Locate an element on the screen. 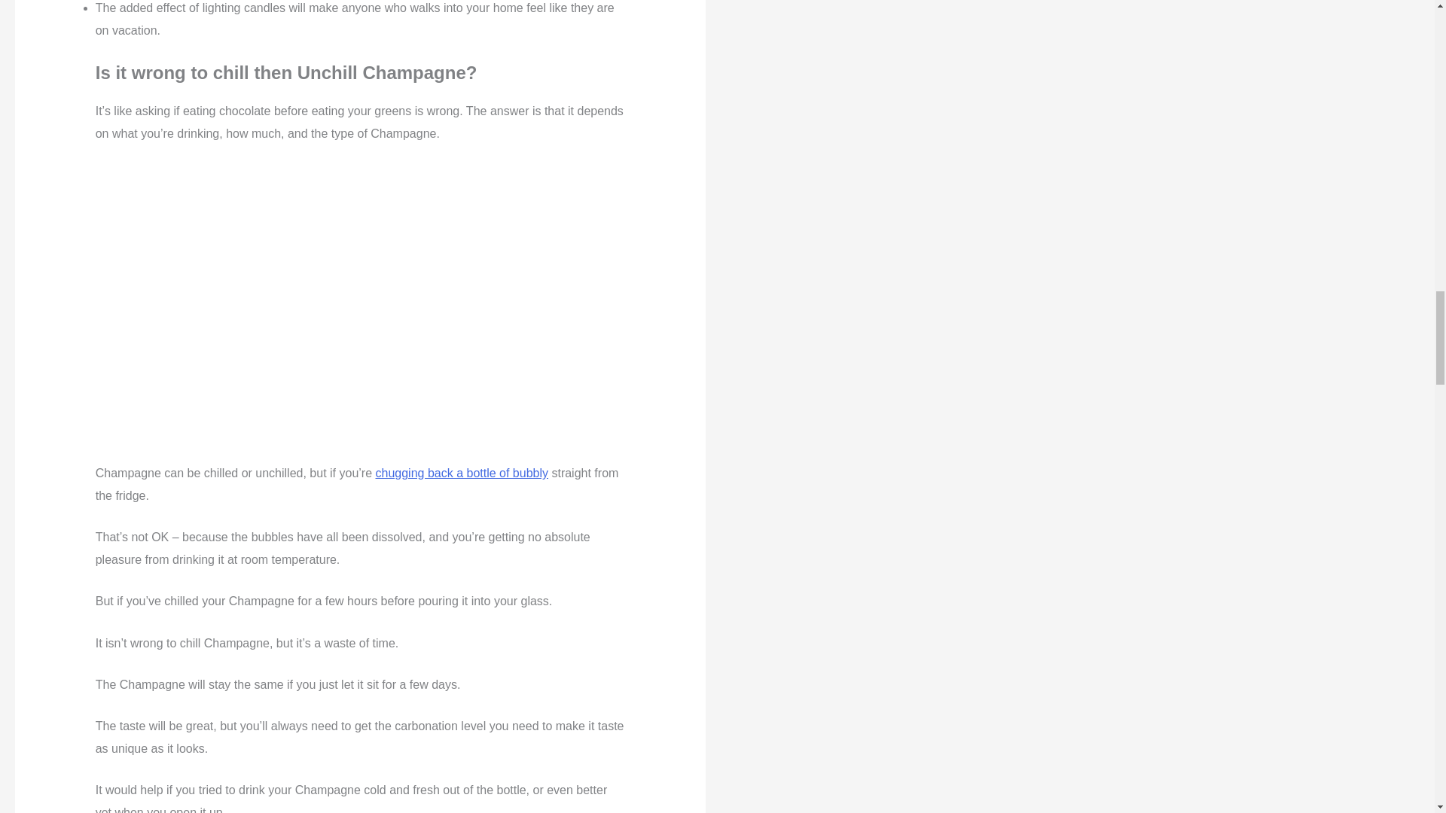  chugging back a bottle of bubbly is located at coordinates (461, 473).